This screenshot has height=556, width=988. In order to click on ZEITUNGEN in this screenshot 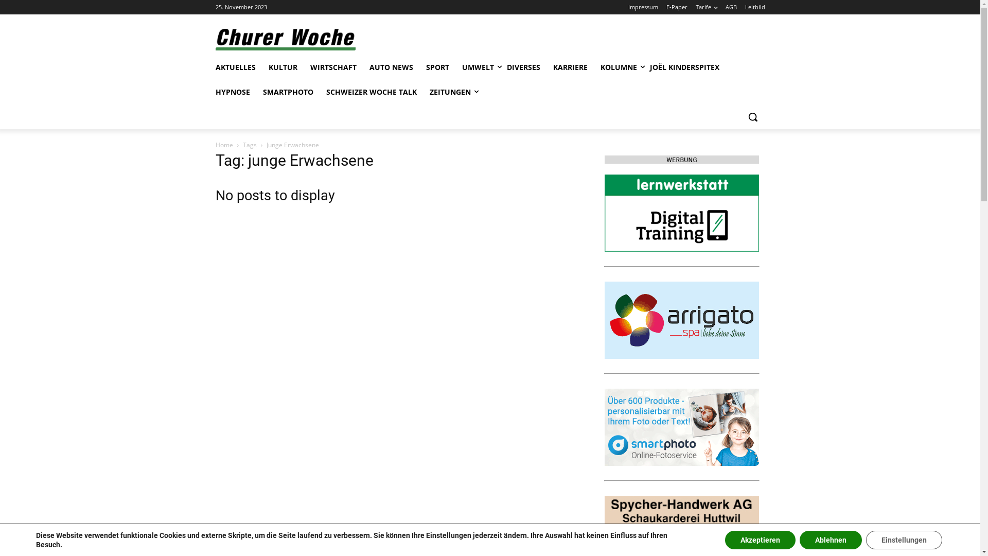, I will do `click(450, 92)`.